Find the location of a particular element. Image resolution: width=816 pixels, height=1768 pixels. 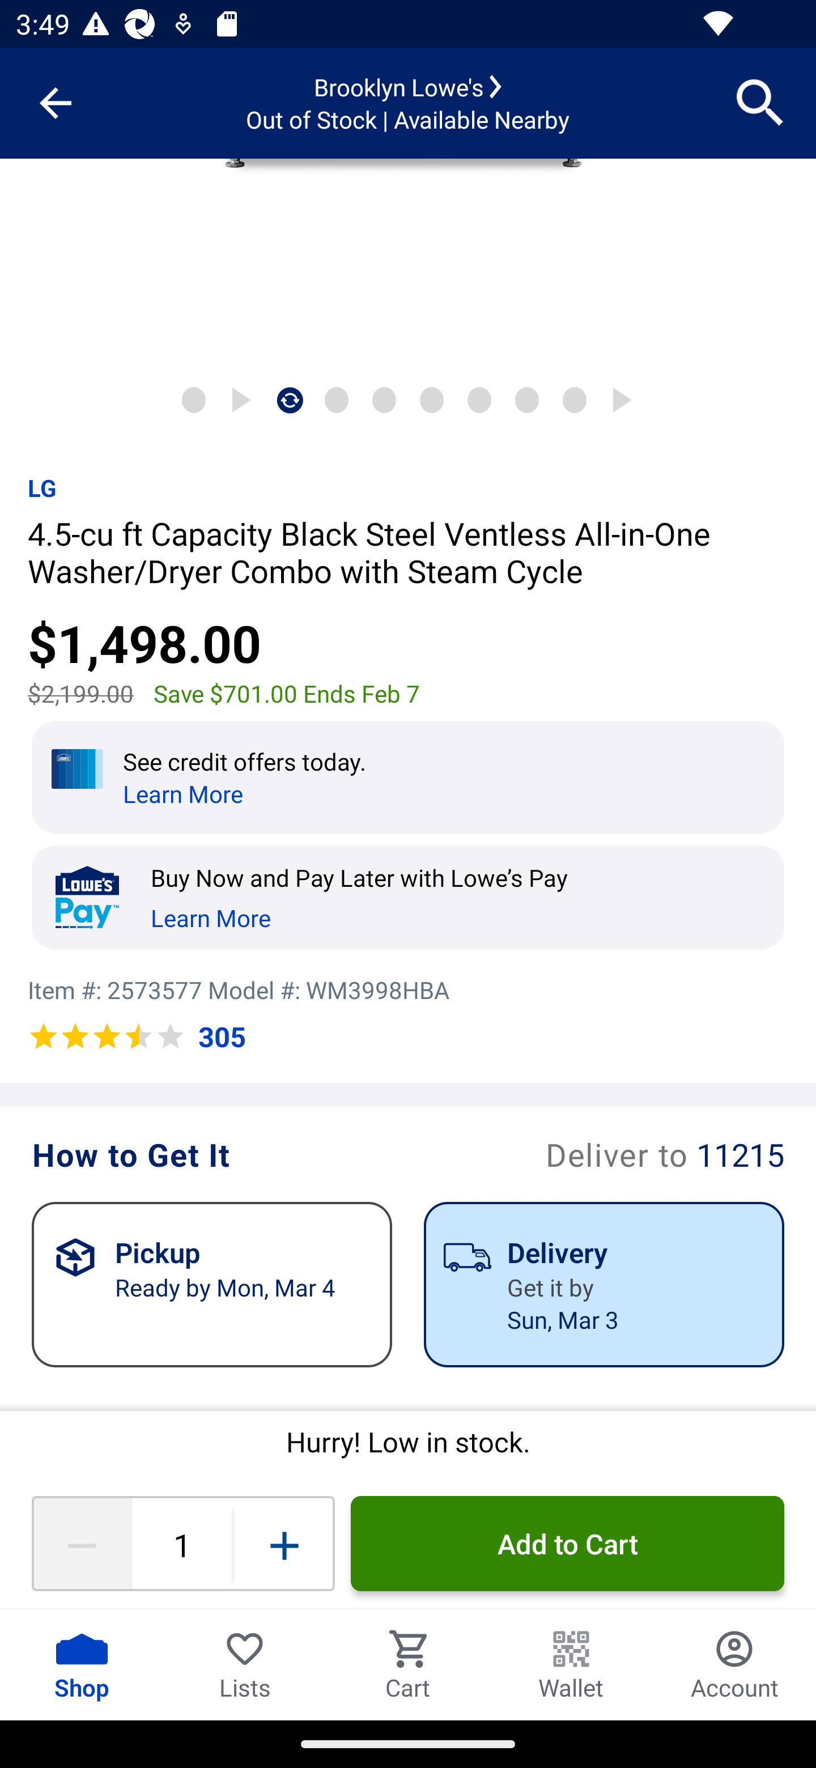

Lists is located at coordinates (245, 1664).